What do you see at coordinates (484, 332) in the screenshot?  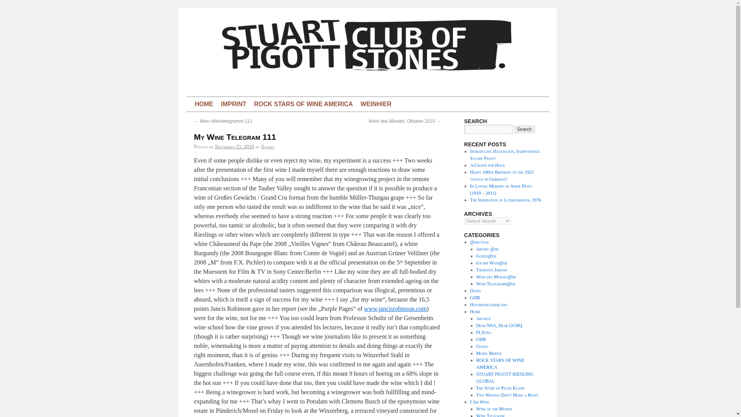 I see `FLXtra` at bounding box center [484, 332].